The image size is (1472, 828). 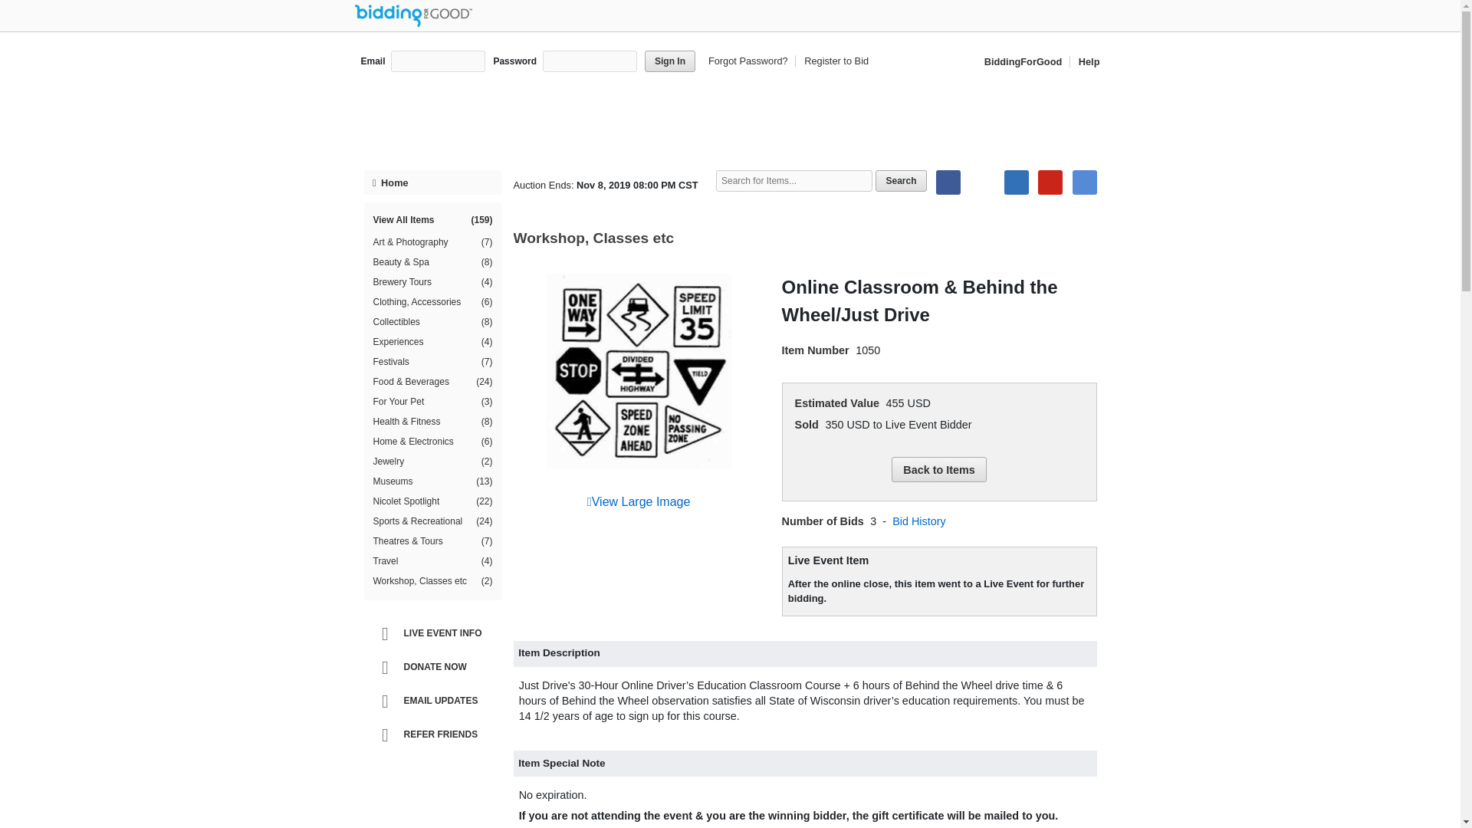 What do you see at coordinates (639, 501) in the screenshot?
I see `View Large Image` at bounding box center [639, 501].